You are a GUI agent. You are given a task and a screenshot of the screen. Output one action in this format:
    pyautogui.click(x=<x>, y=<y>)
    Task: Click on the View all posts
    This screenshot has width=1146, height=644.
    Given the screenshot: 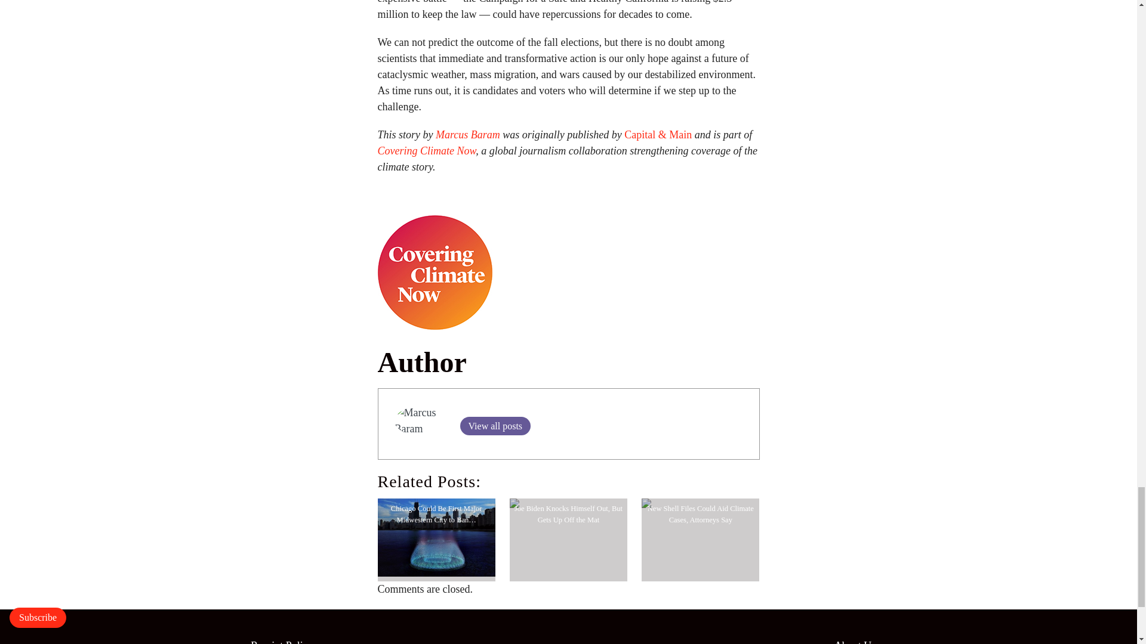 What is the action you would take?
    pyautogui.click(x=494, y=426)
    